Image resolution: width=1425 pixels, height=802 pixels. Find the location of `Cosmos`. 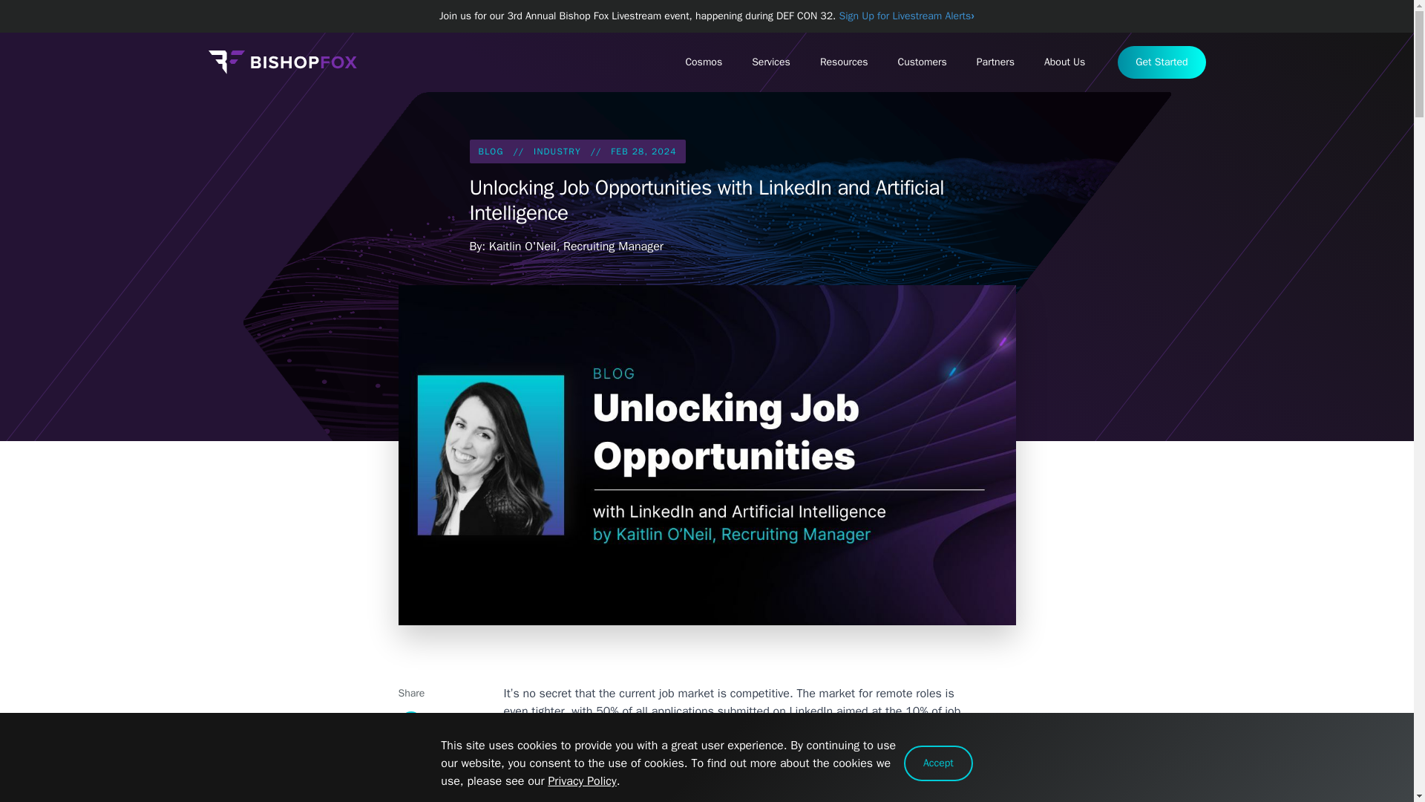

Cosmos is located at coordinates (703, 62).